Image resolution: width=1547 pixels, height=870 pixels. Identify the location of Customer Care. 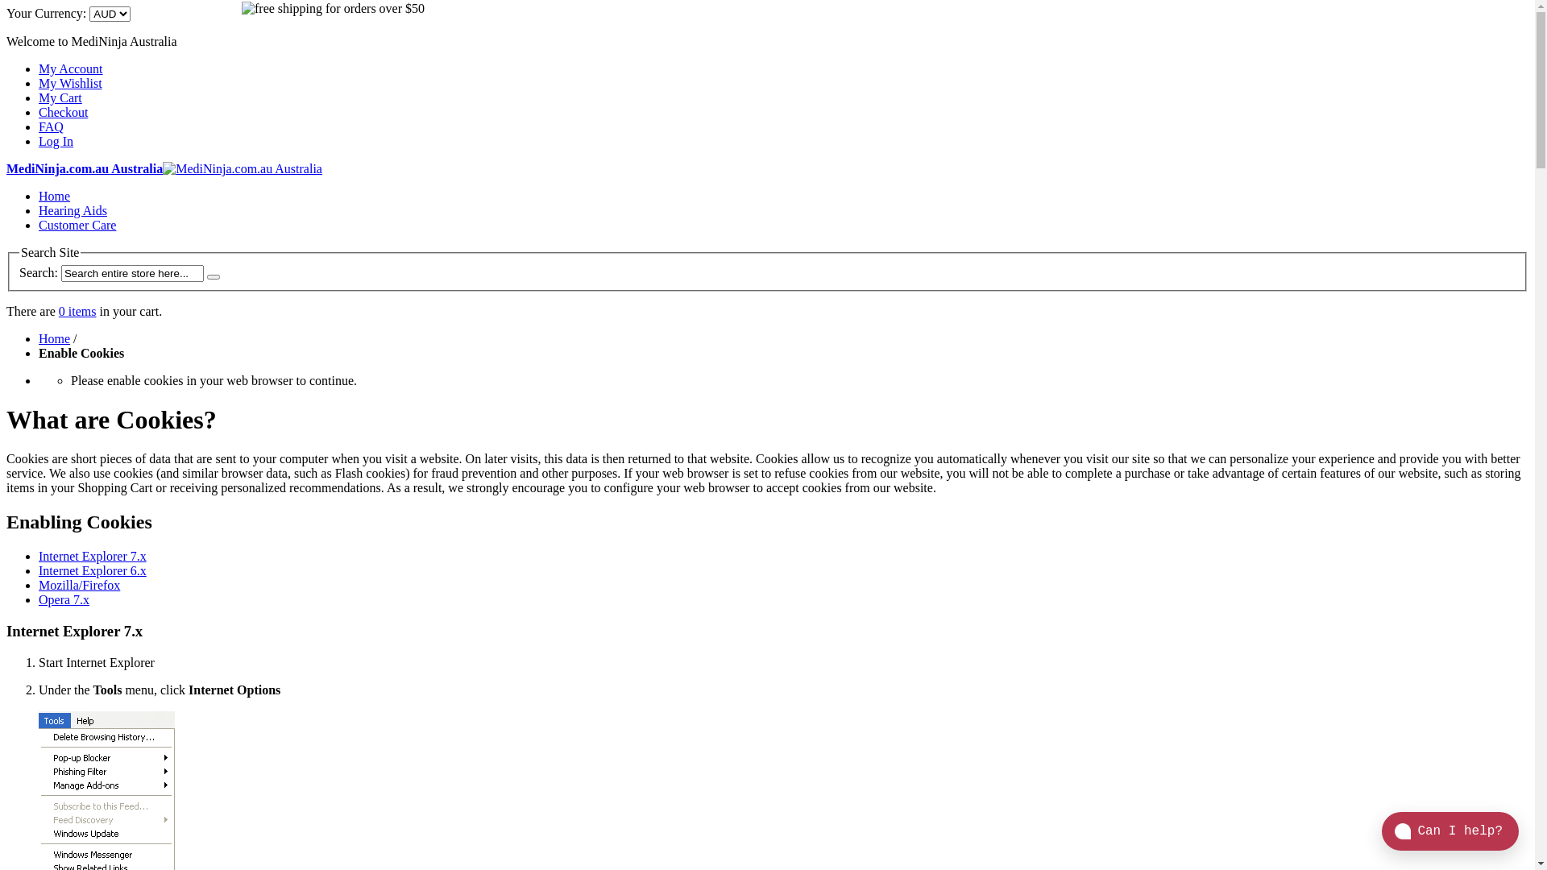
(77, 226).